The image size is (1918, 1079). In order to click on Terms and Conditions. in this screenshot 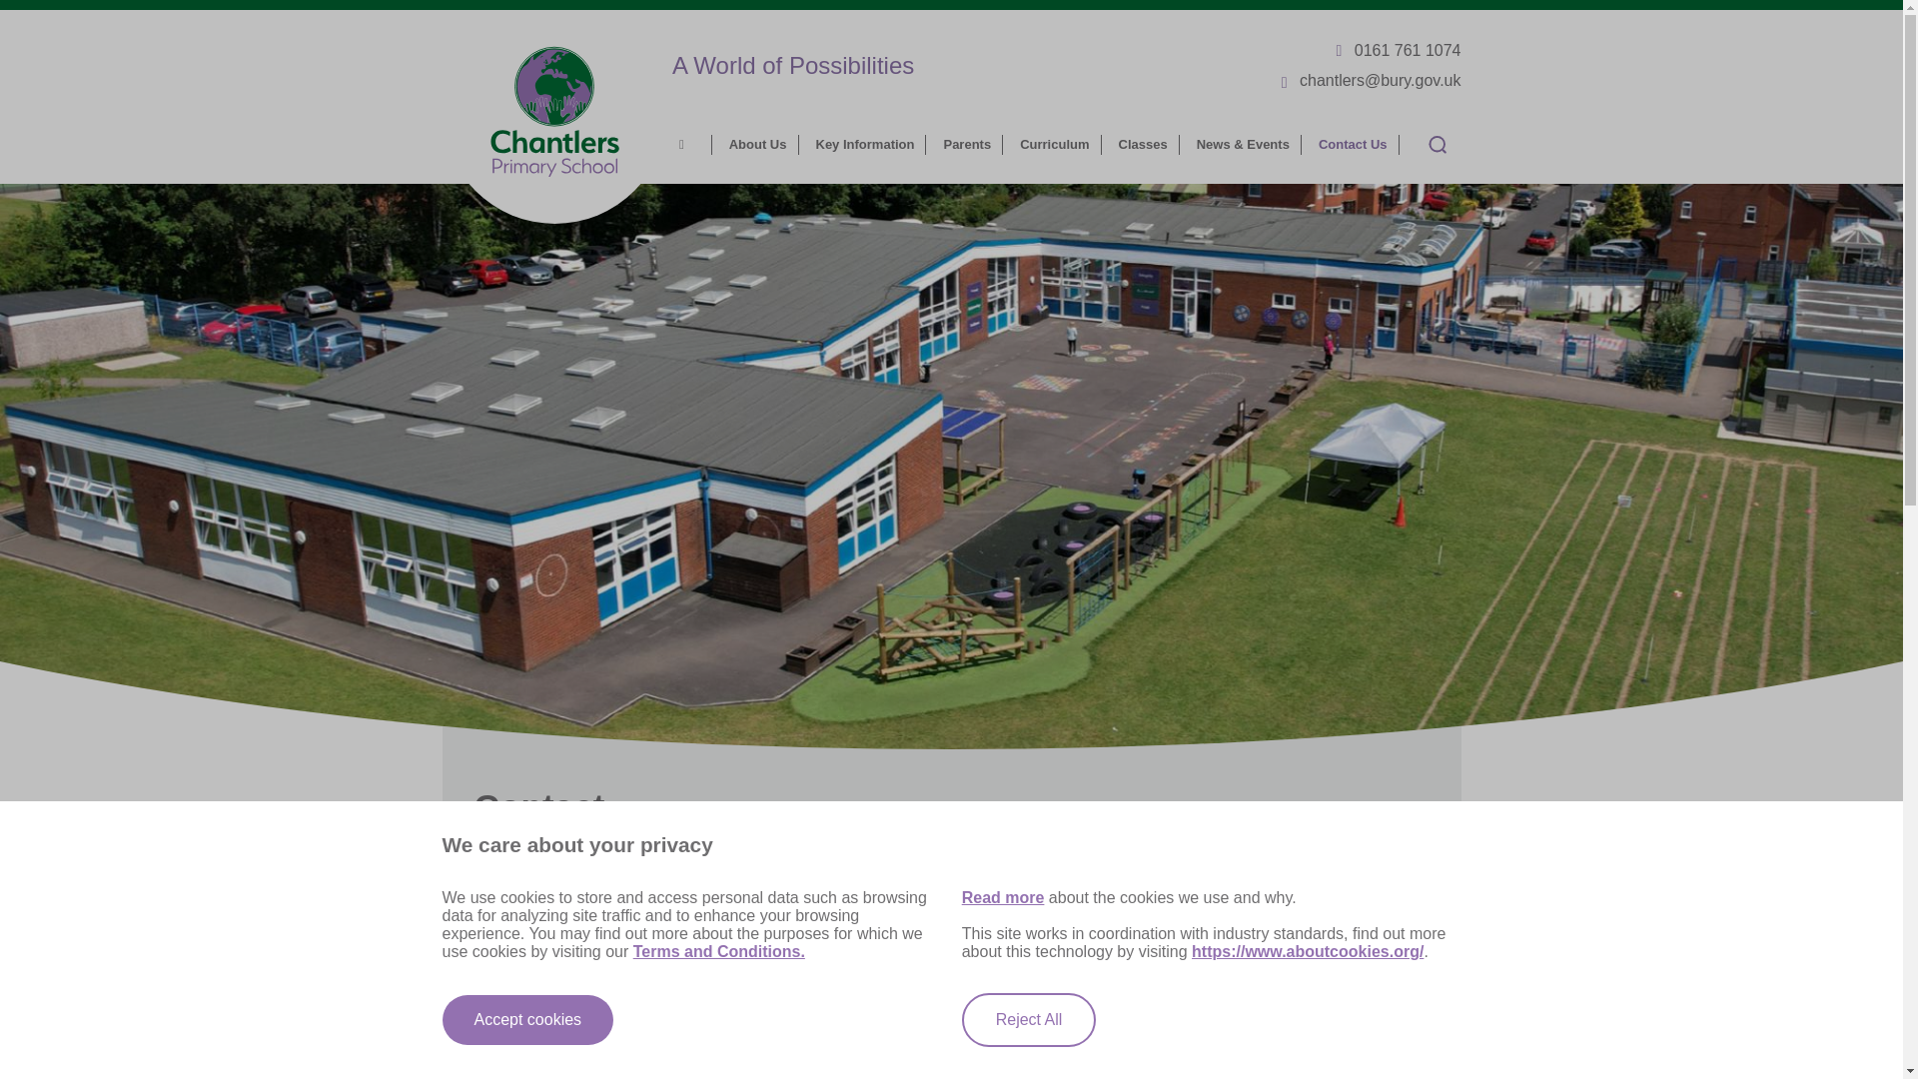, I will do `click(719, 951)`.